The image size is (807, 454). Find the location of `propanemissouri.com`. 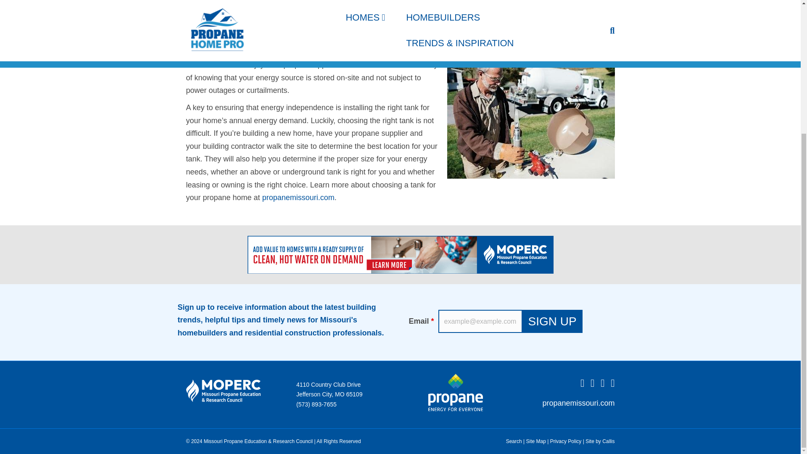

propanemissouri.com is located at coordinates (298, 198).